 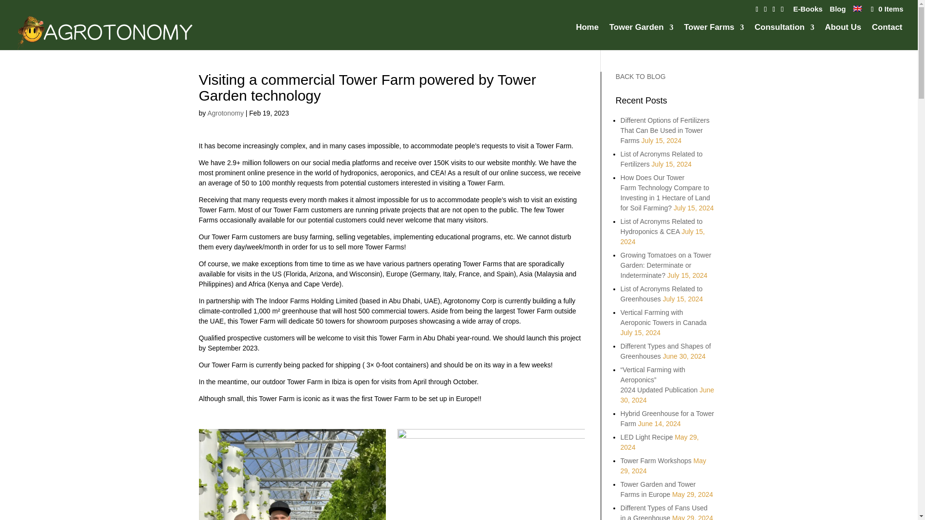 I want to click on Blog, so click(x=837, y=11).